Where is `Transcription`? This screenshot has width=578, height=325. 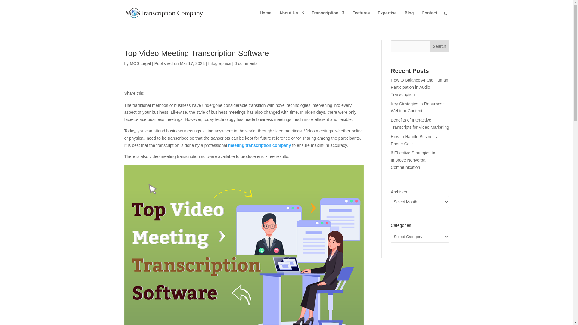
Transcription is located at coordinates (328, 18).